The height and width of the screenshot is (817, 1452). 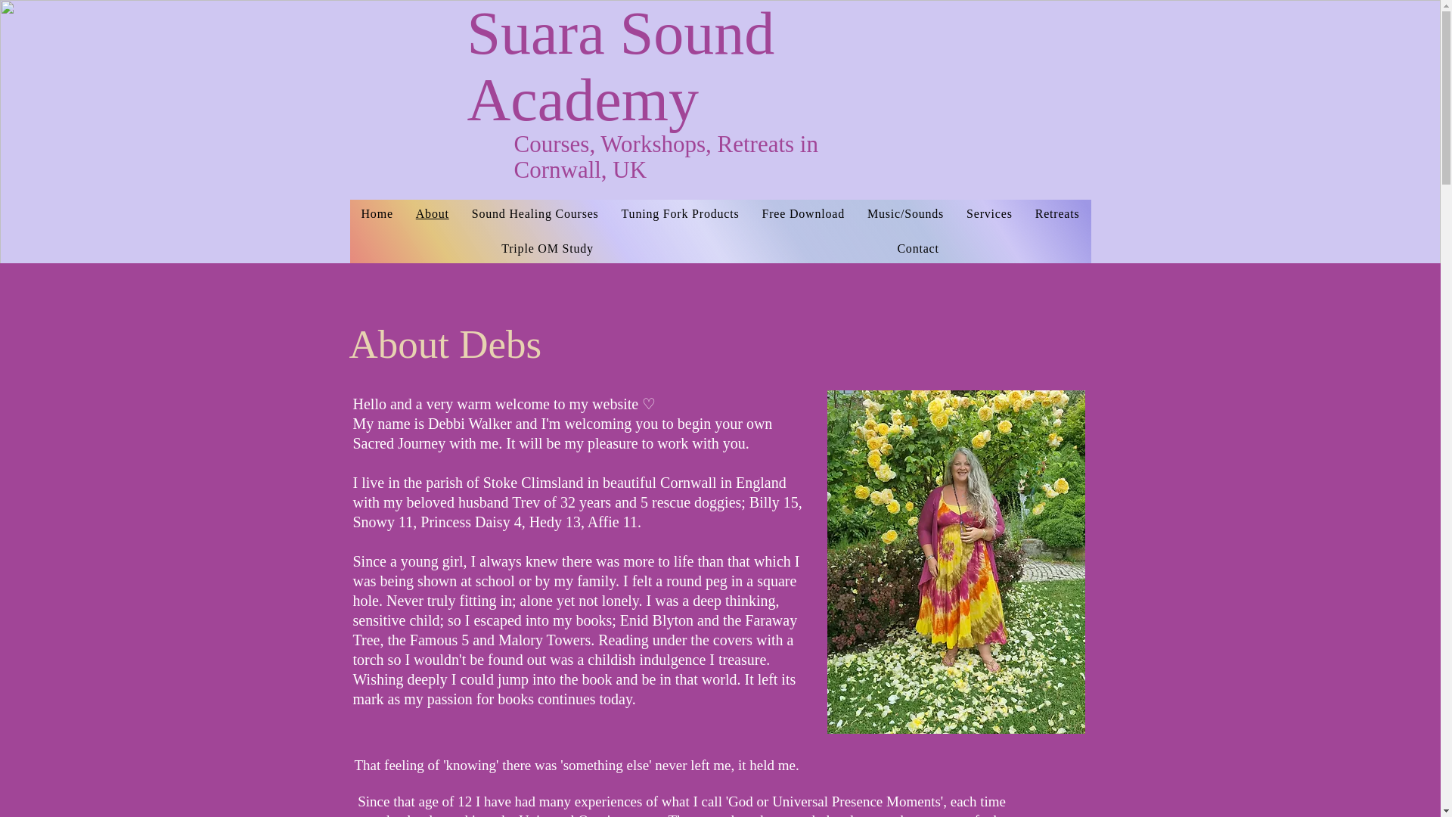 I want to click on About, so click(x=433, y=213).